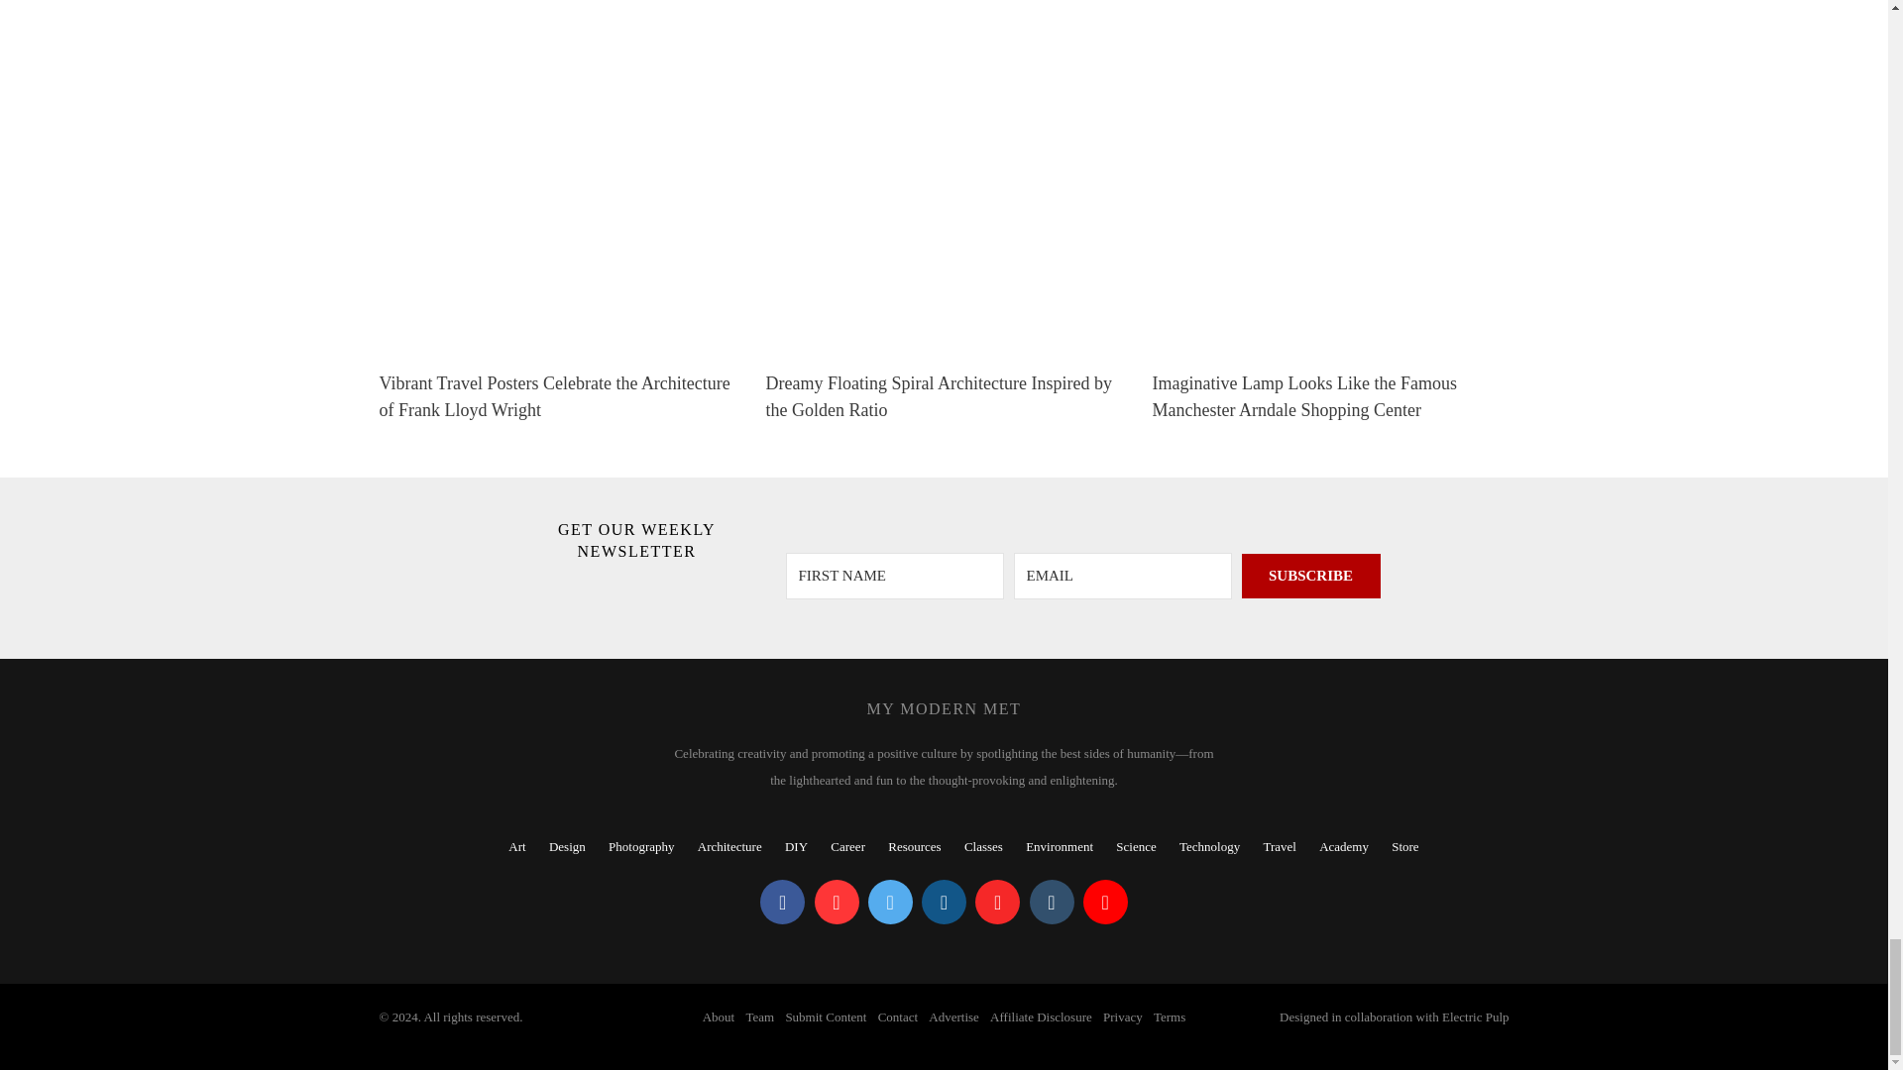 The image size is (1903, 1070). Describe the element at coordinates (944, 902) in the screenshot. I see `My Modern Met on Instagram` at that location.